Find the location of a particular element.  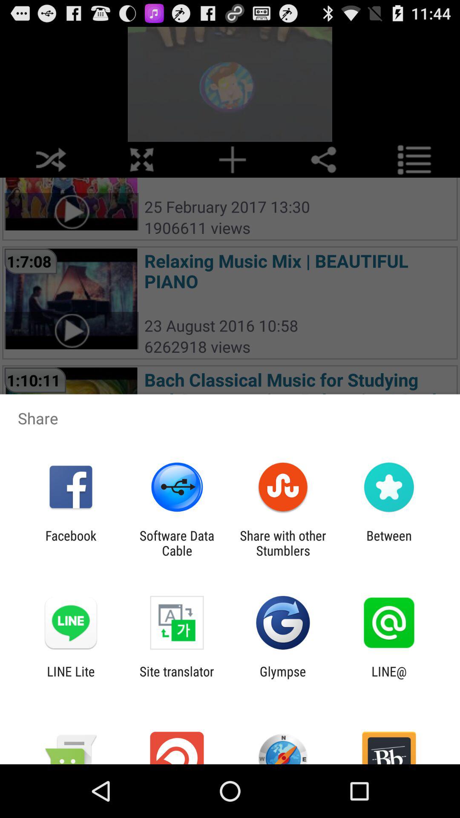

turn on the icon next to the facebook is located at coordinates (177, 543).